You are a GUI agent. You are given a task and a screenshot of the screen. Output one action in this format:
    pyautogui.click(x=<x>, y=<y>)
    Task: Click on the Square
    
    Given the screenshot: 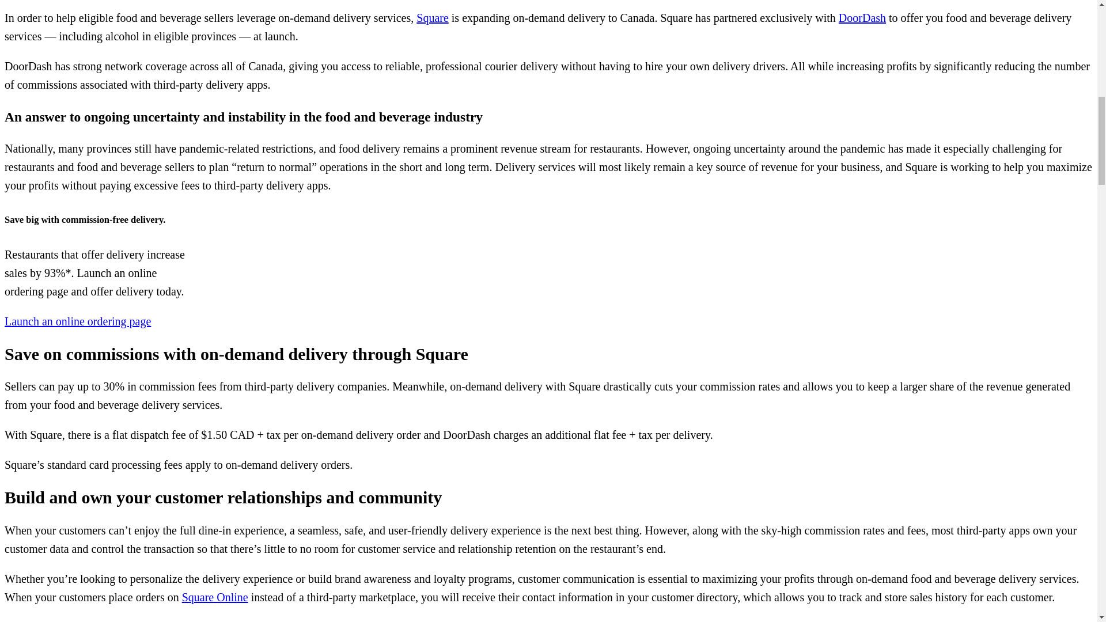 What is the action you would take?
    pyautogui.click(x=433, y=18)
    